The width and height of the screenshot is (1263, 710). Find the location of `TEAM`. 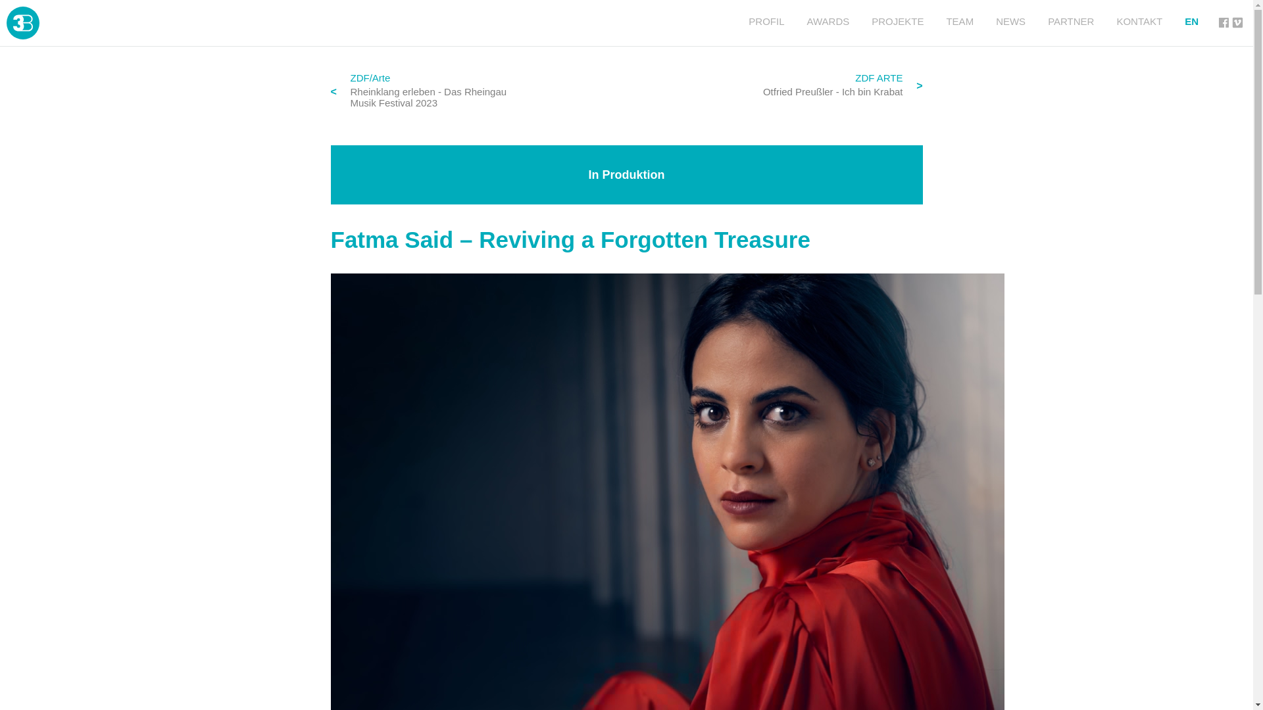

TEAM is located at coordinates (960, 21).